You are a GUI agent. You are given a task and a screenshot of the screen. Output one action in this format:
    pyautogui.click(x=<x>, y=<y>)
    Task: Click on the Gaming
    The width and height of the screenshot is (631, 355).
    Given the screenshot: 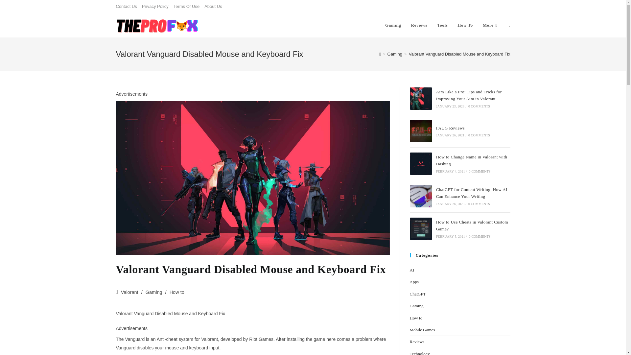 What is the action you would take?
    pyautogui.click(x=395, y=54)
    